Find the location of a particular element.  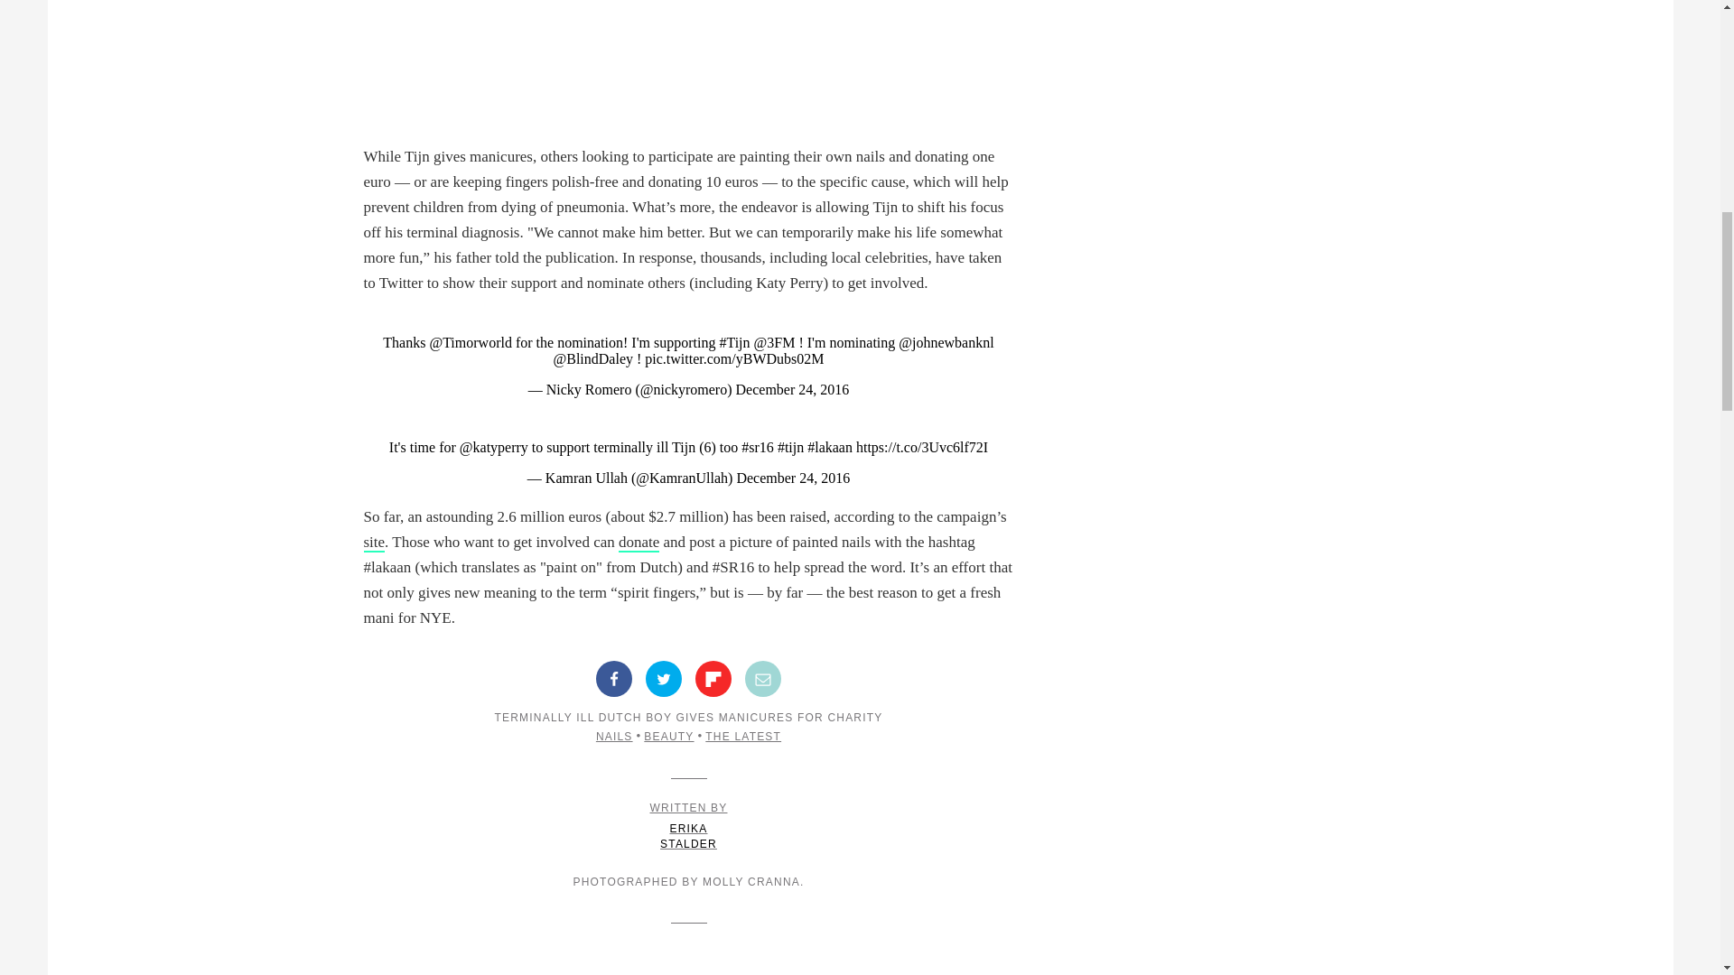

Share on Twitter is located at coordinates (663, 679).